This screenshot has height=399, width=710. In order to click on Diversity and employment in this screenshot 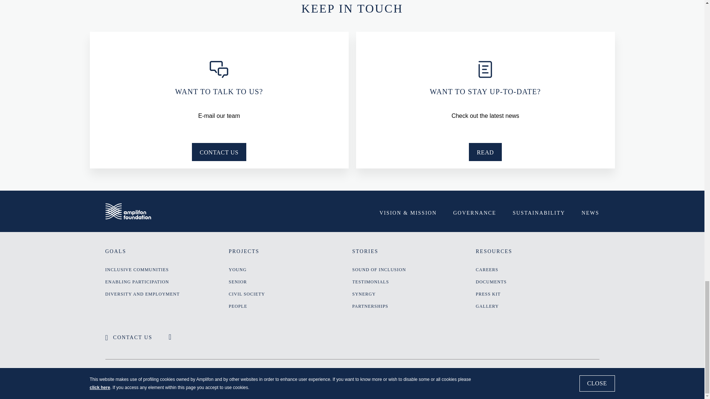, I will do `click(167, 294)`.